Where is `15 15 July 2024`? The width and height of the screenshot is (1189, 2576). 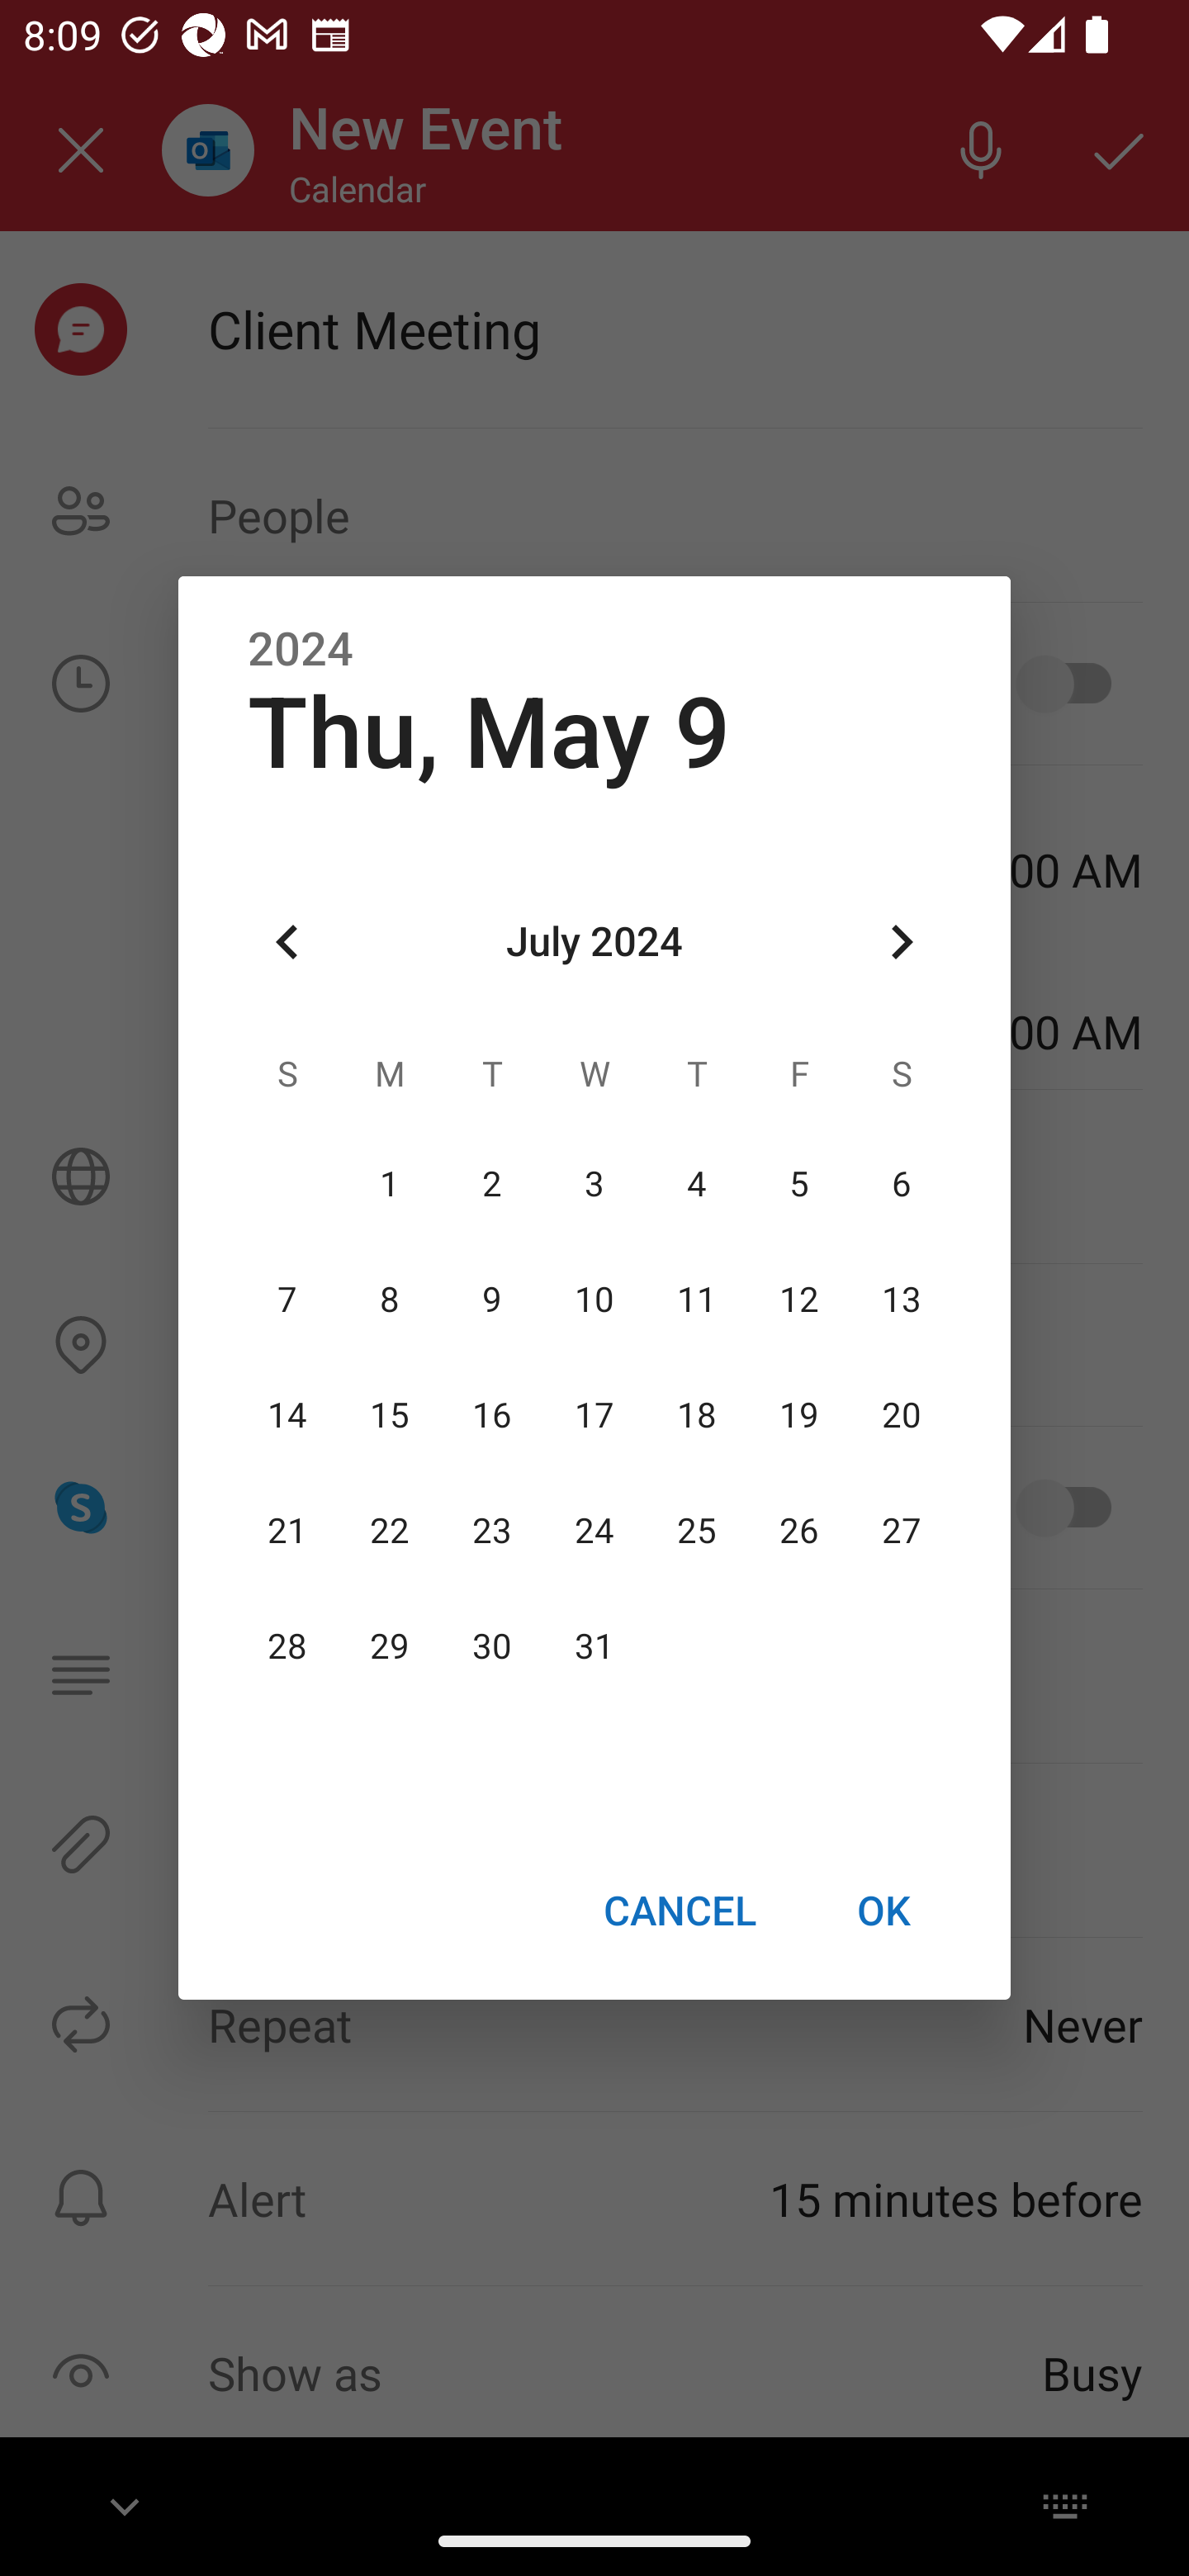
15 15 July 2024 is located at coordinates (390, 1415).